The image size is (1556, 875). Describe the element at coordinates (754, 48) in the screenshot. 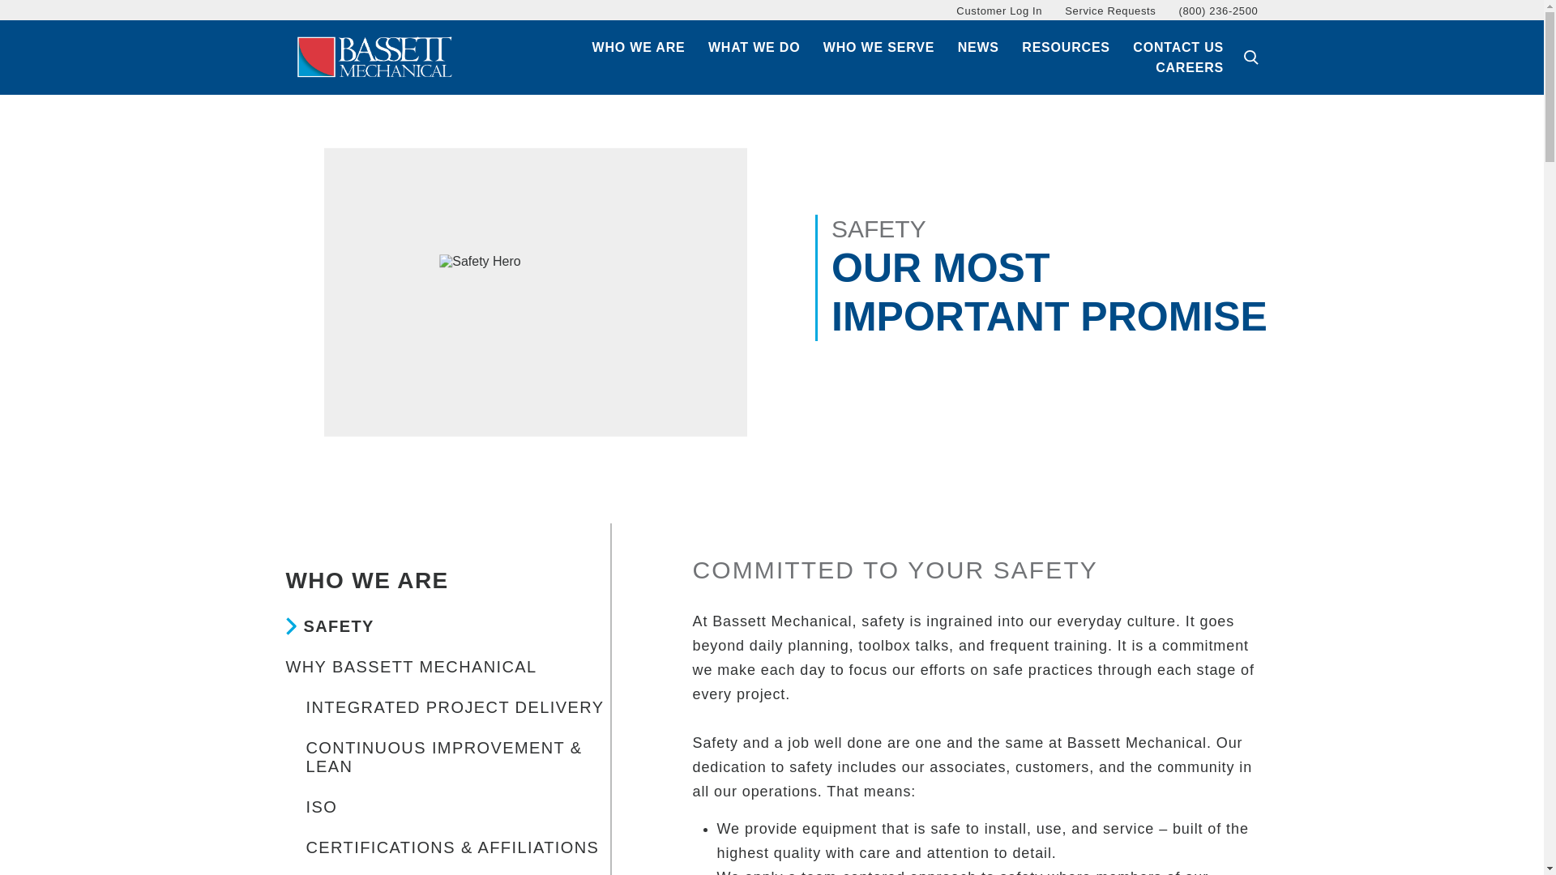

I see `WHAT WE DO` at that location.